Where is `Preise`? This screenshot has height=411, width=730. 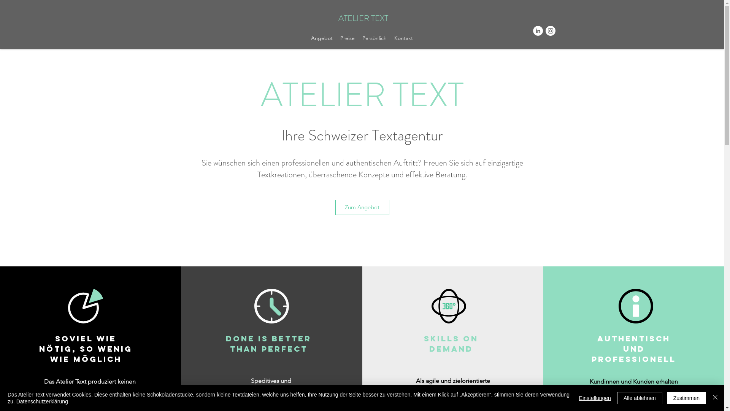
Preise is located at coordinates (348, 38).